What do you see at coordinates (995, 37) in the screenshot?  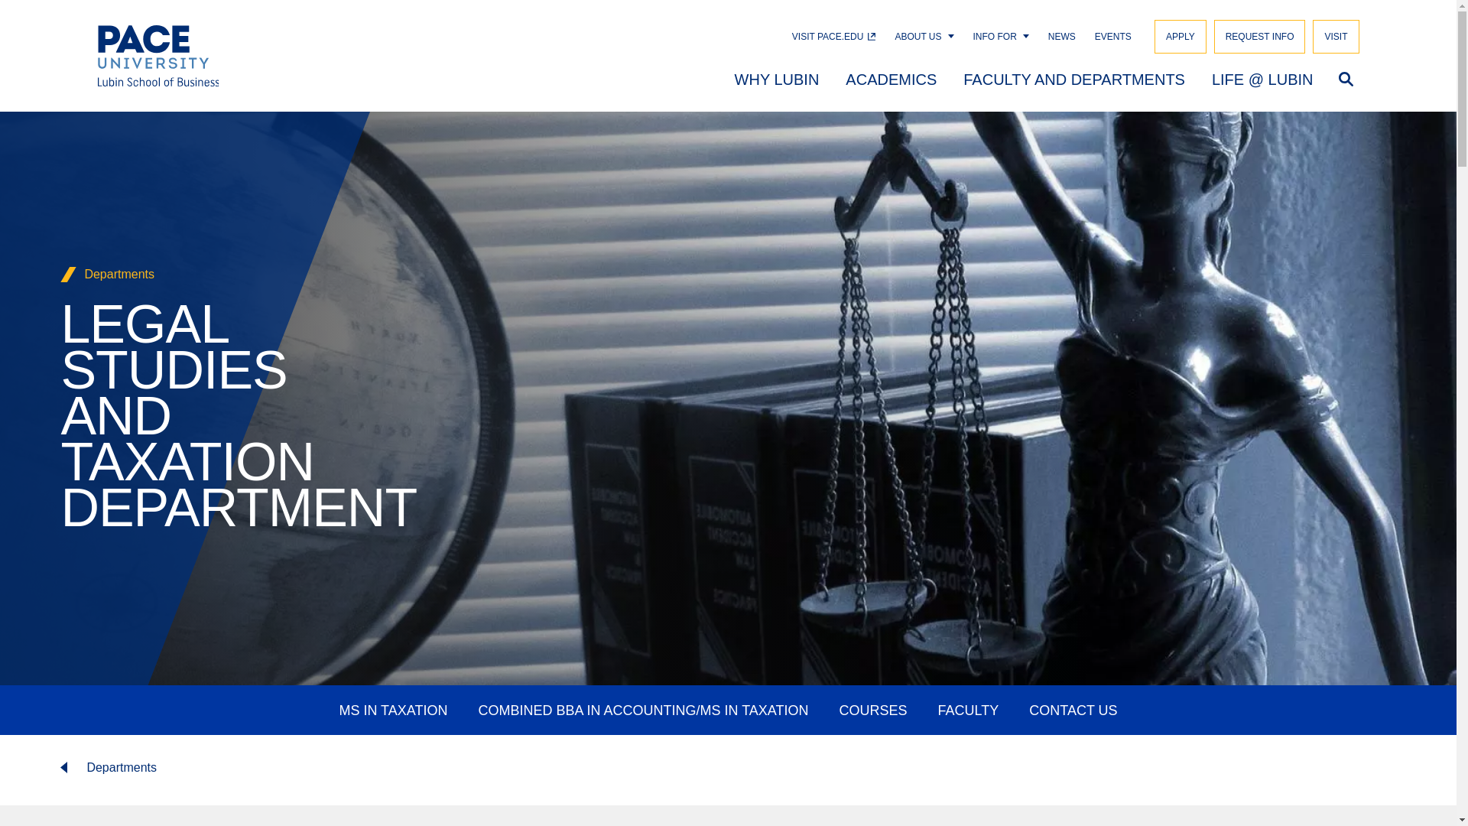 I see `INFO FOR` at bounding box center [995, 37].